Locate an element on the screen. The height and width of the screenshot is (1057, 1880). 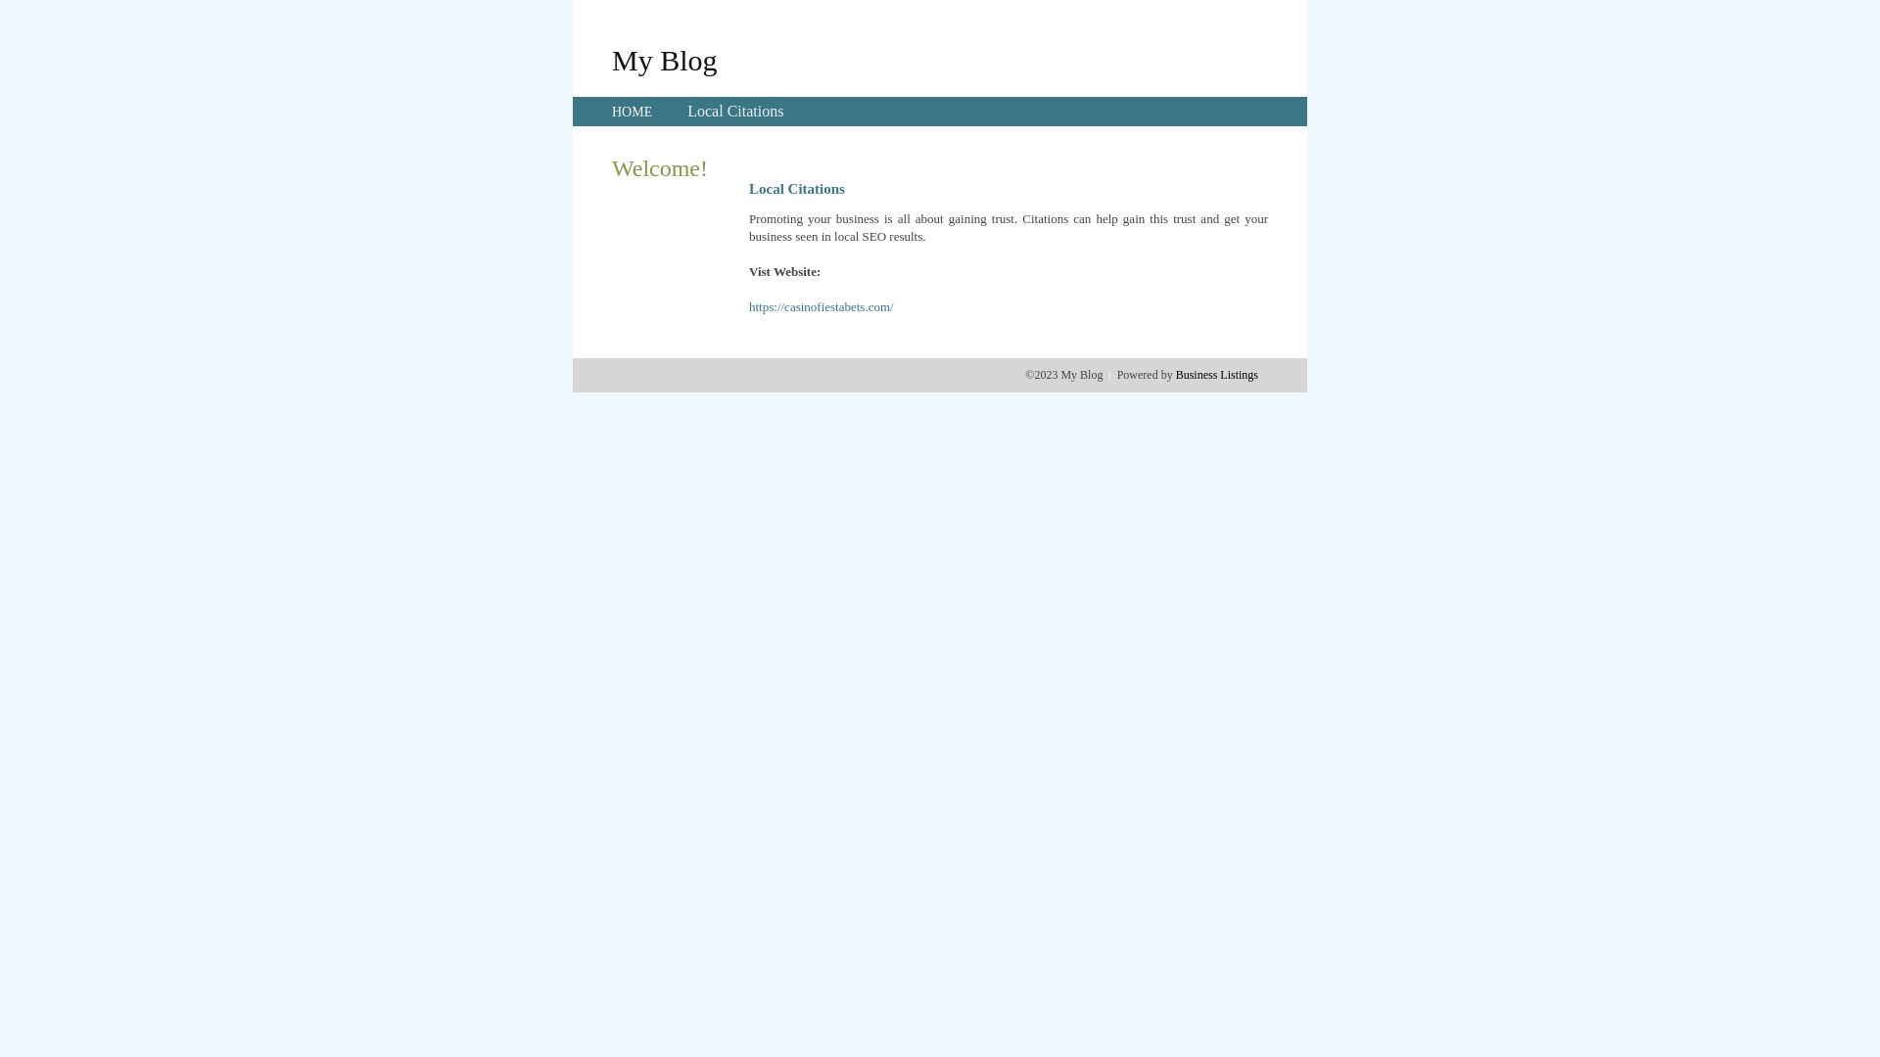
https://casinofiestabets.com/ is located at coordinates (822, 307).